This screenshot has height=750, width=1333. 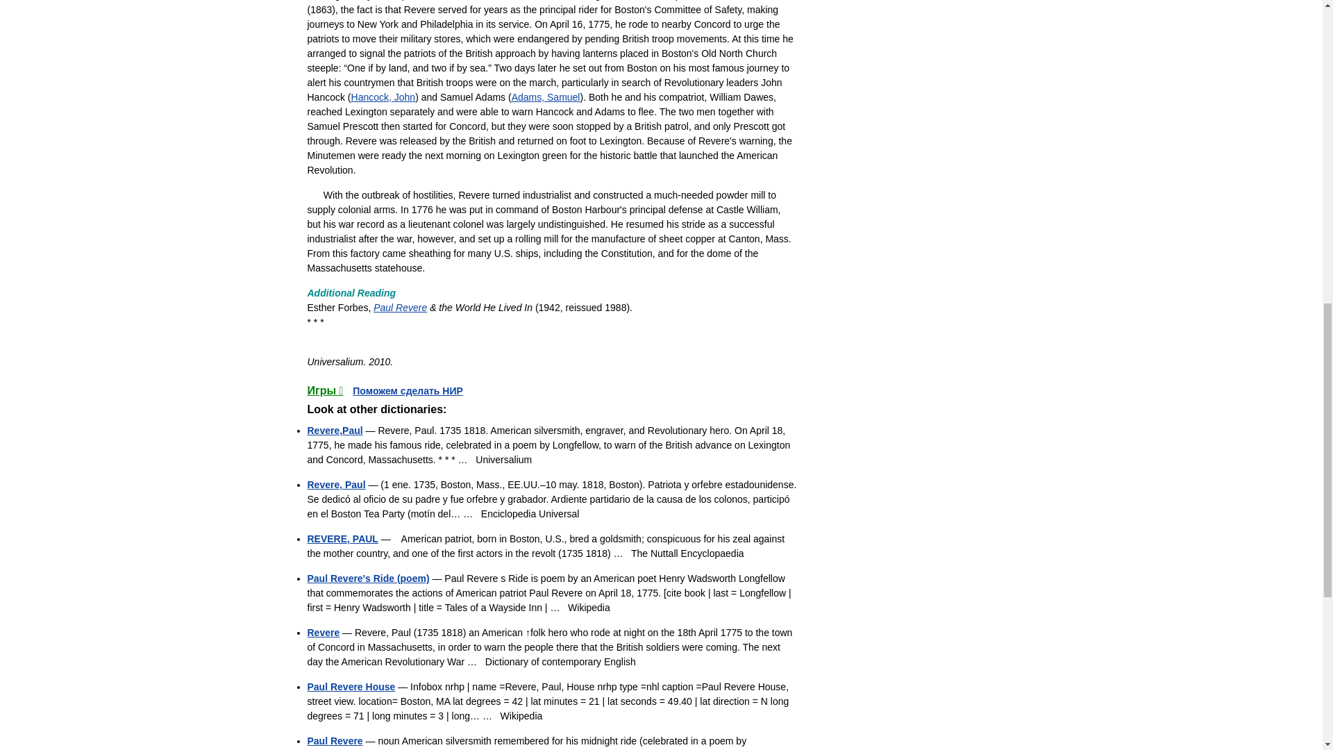 I want to click on Paul Revere, so click(x=400, y=308).